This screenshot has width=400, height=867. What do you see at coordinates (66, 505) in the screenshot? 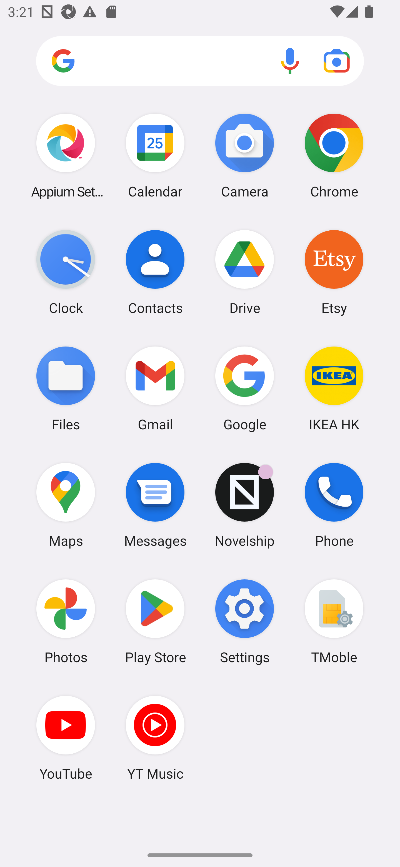
I see `Maps` at bounding box center [66, 505].